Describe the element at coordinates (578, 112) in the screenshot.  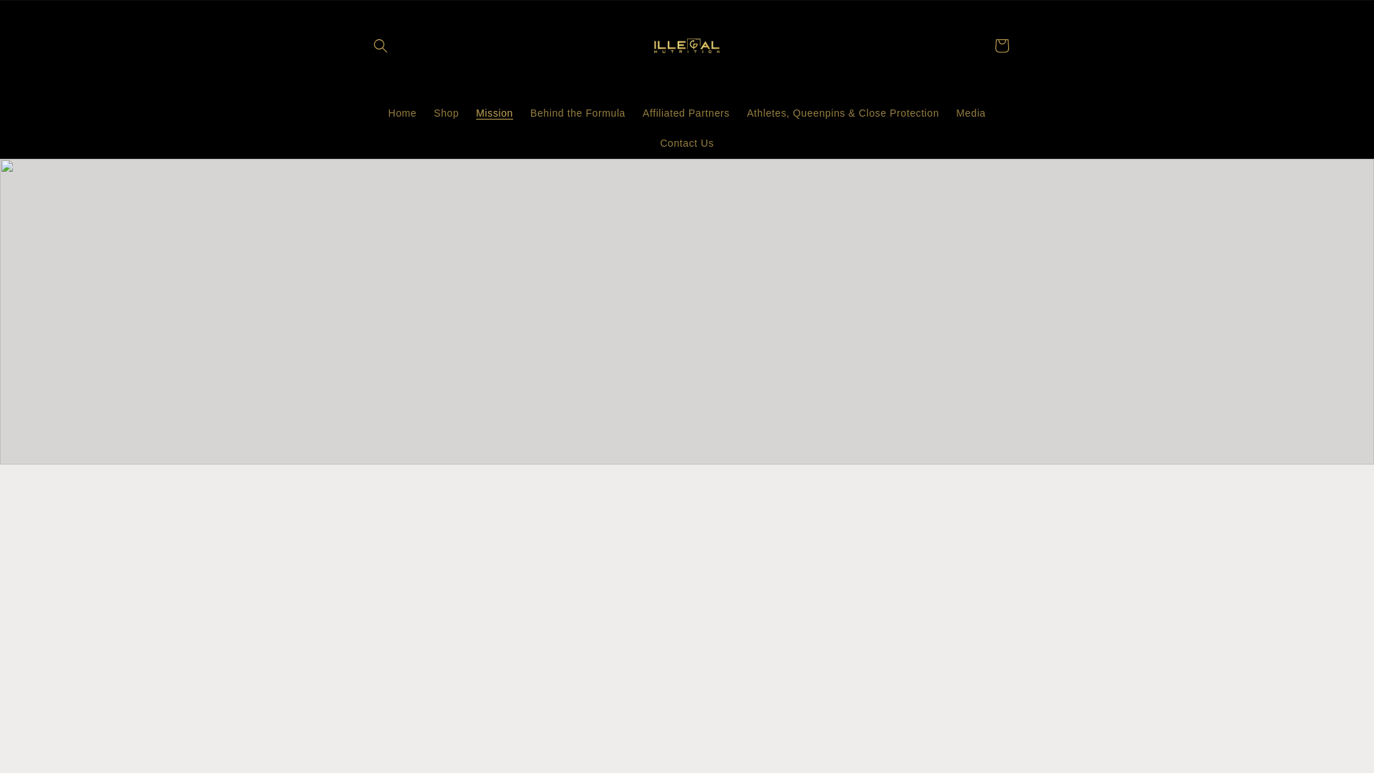
I see `Behind the Formula` at that location.